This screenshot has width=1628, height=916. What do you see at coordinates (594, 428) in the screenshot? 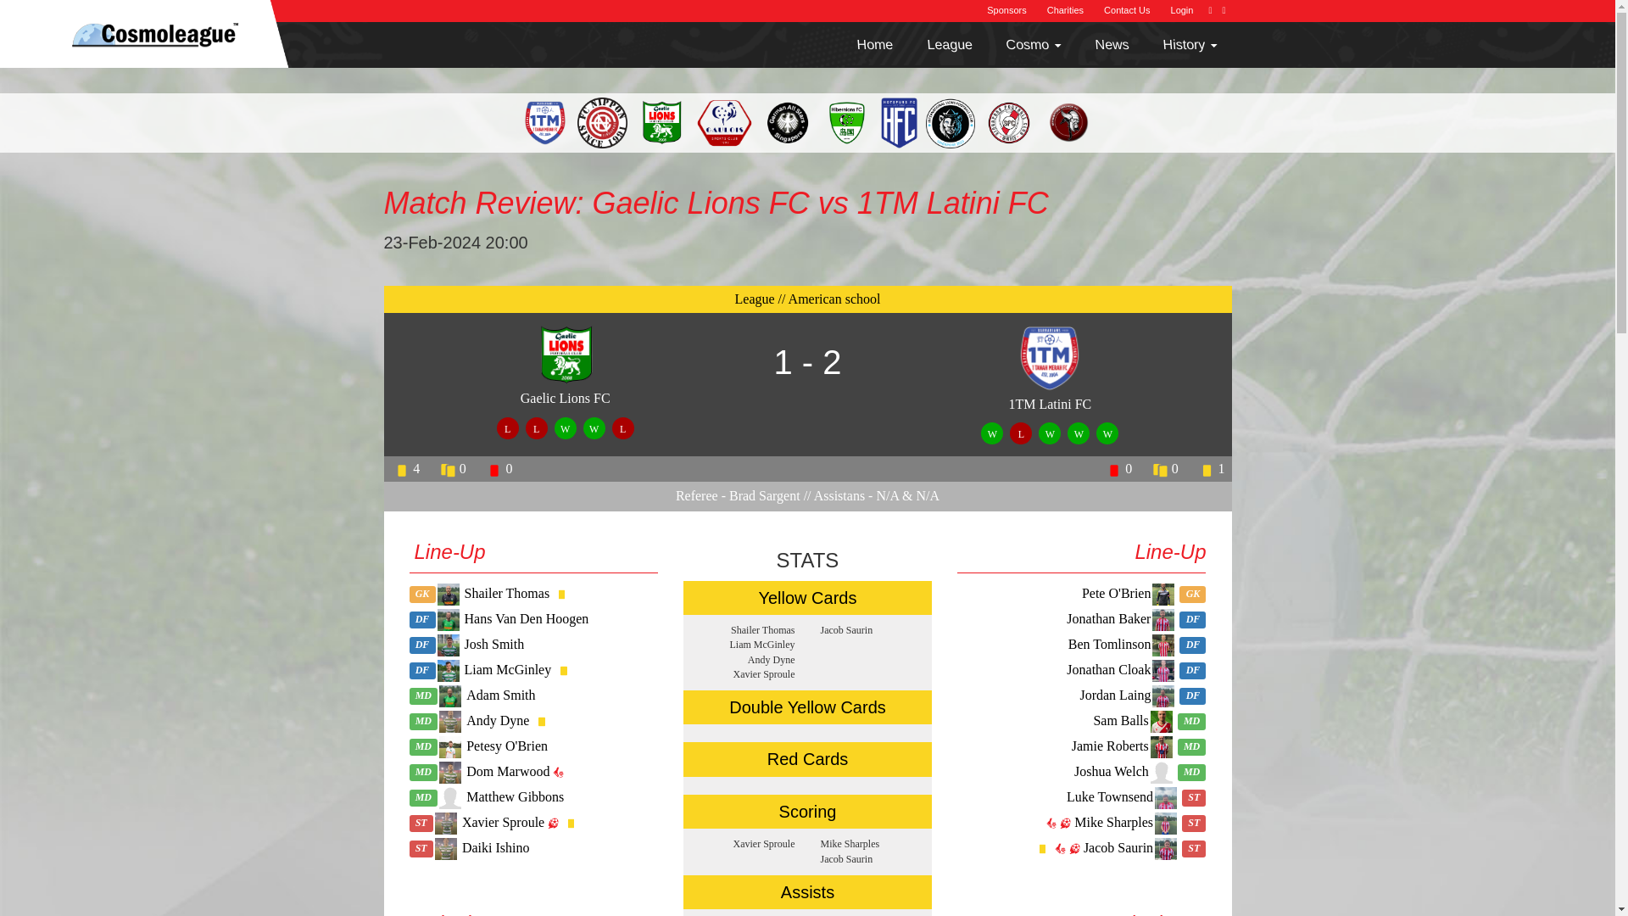
I see `Singapore Vikings FC` at bounding box center [594, 428].